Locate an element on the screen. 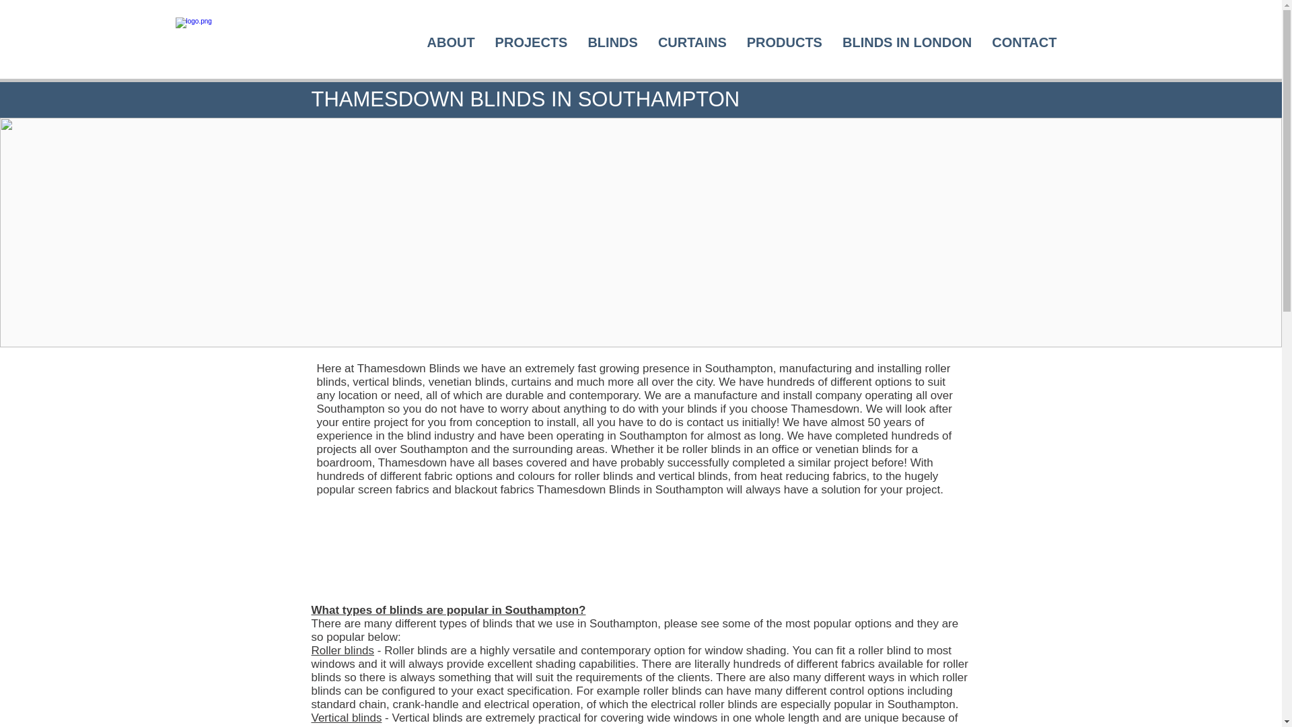 The height and width of the screenshot is (727, 1292). CONTACT is located at coordinates (1024, 44).